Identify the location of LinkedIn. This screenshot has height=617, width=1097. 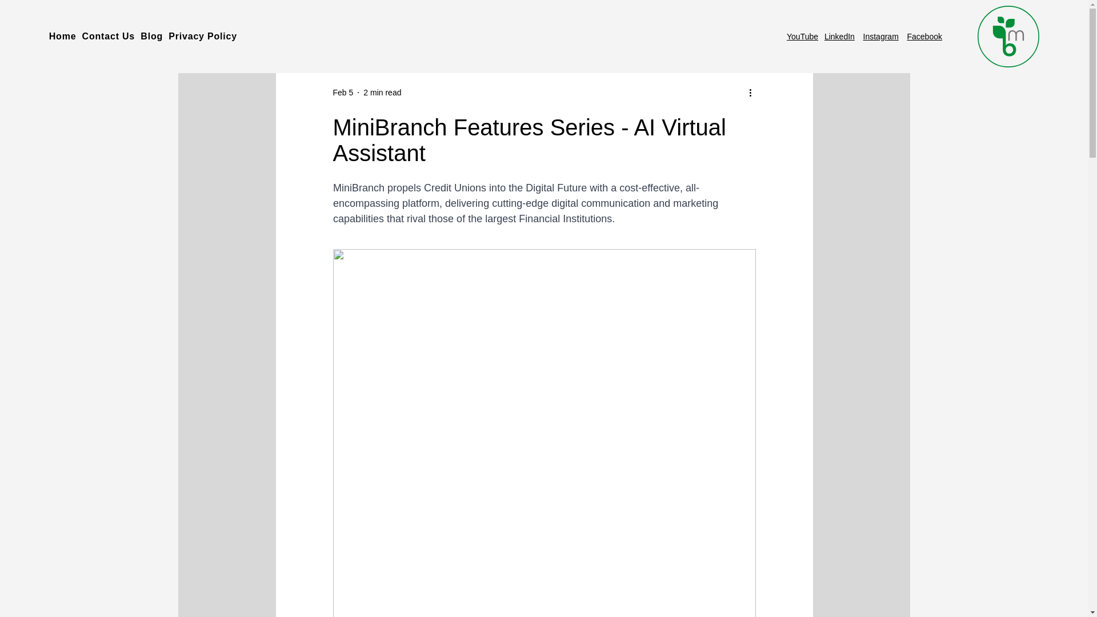
(839, 37).